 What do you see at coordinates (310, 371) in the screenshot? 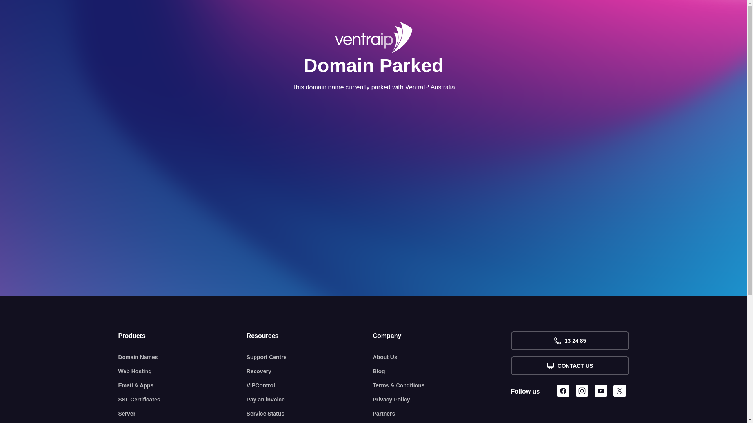
I see `Recovery` at bounding box center [310, 371].